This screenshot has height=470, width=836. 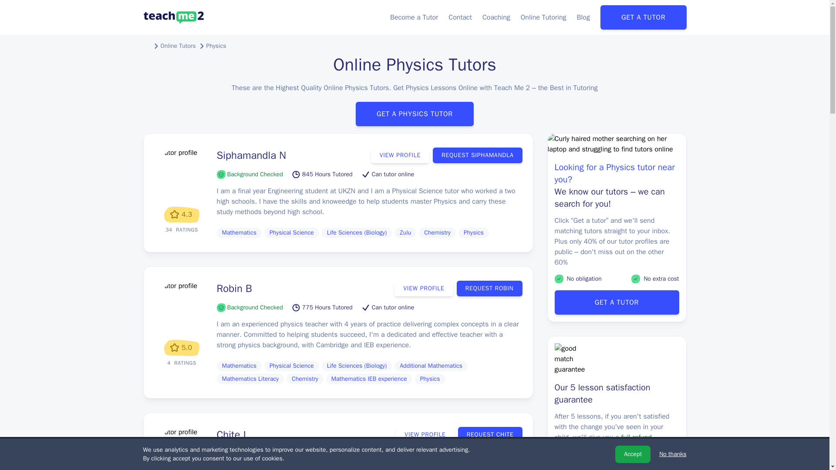 What do you see at coordinates (425, 434) in the screenshot?
I see `VIEW PROFILE` at bounding box center [425, 434].